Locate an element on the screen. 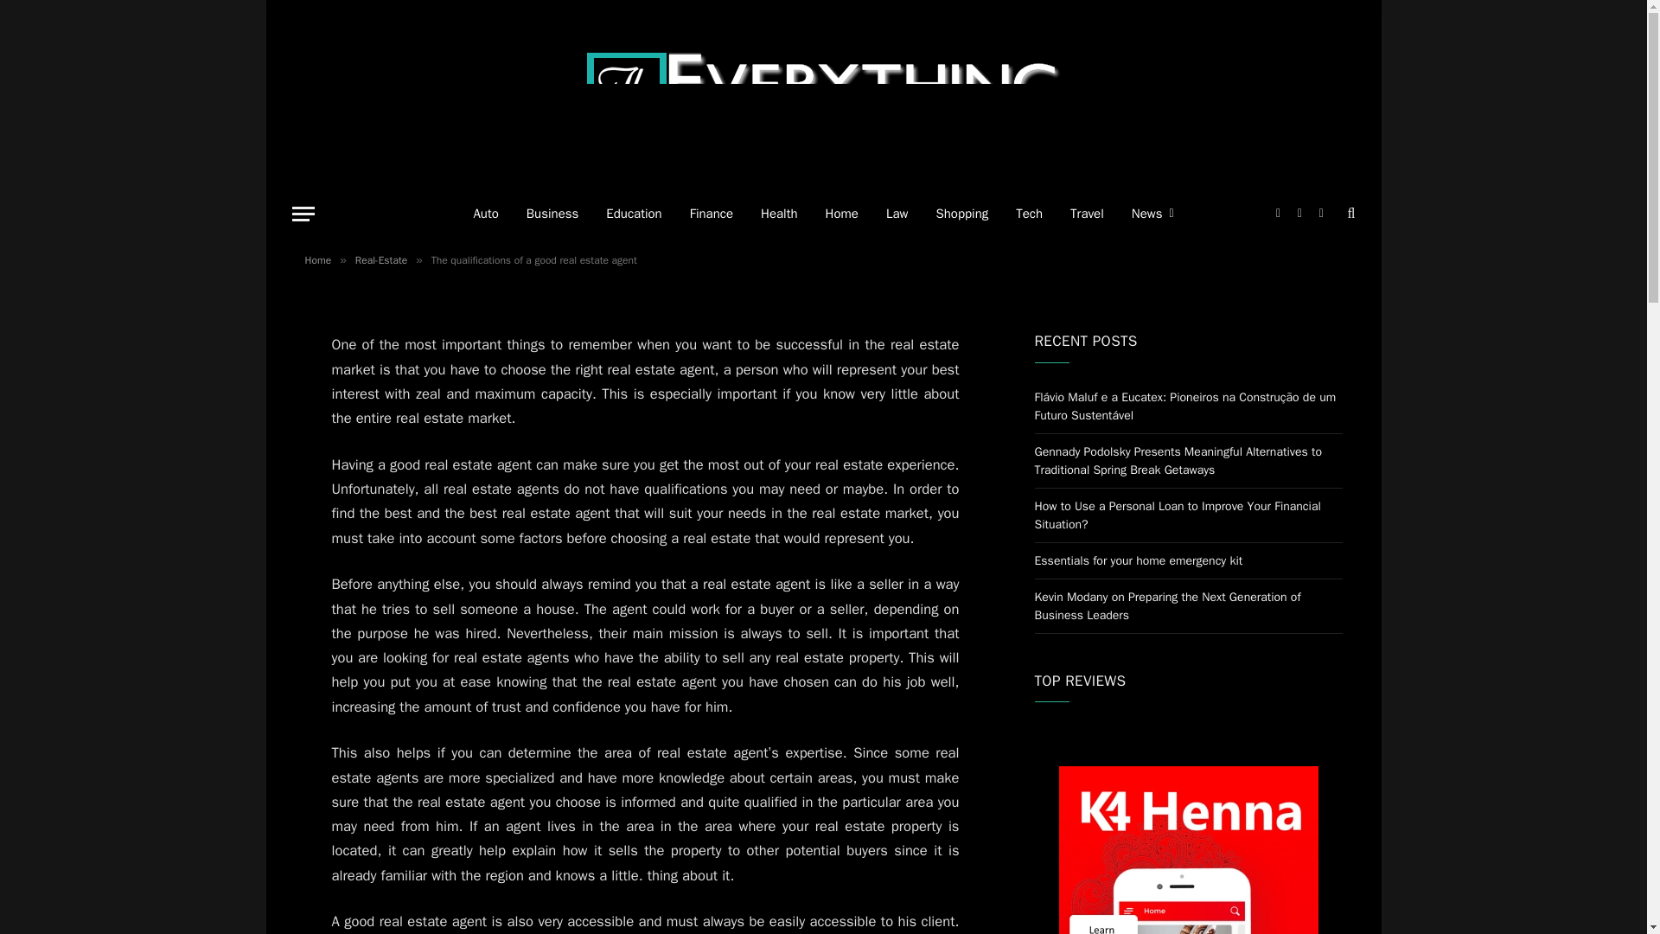 The height and width of the screenshot is (934, 1660). Law is located at coordinates (897, 214).